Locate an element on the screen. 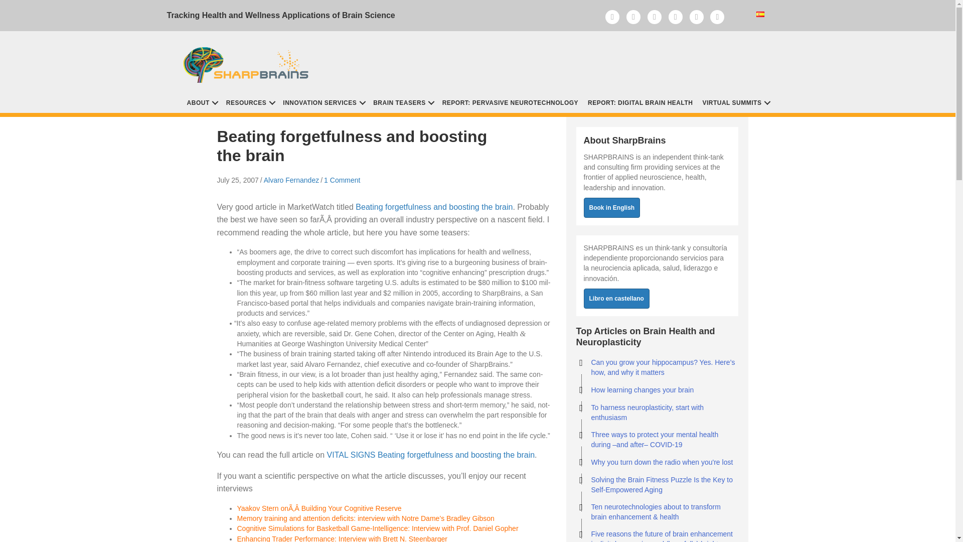 This screenshot has height=542, width=963. REPORT: DIGITAL BRAIN HEALTH is located at coordinates (640, 102).